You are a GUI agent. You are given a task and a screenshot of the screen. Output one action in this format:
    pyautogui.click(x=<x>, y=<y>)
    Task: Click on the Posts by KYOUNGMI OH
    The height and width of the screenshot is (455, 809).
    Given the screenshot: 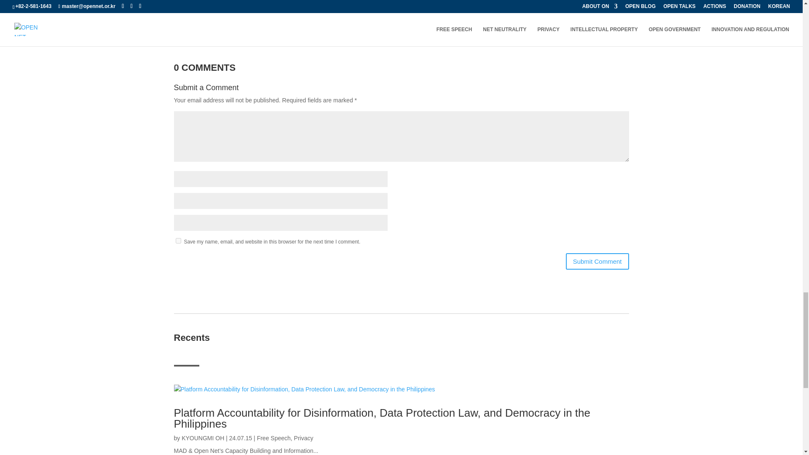 What is the action you would take?
    pyautogui.click(x=202, y=438)
    